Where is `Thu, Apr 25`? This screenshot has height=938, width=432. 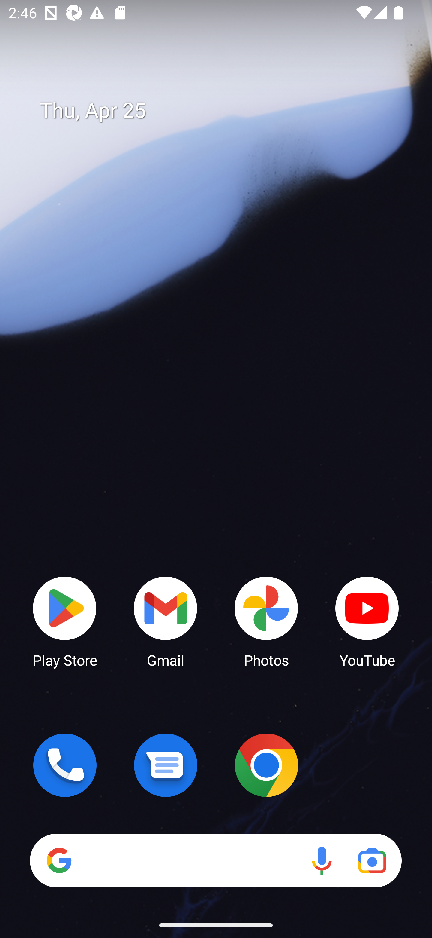
Thu, Apr 25 is located at coordinates (224, 111).